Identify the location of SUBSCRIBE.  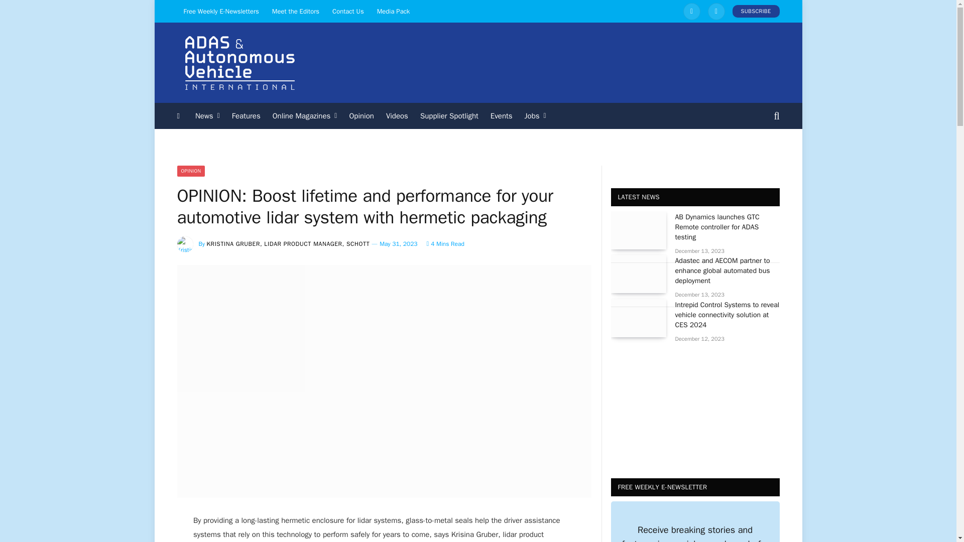
(756, 11).